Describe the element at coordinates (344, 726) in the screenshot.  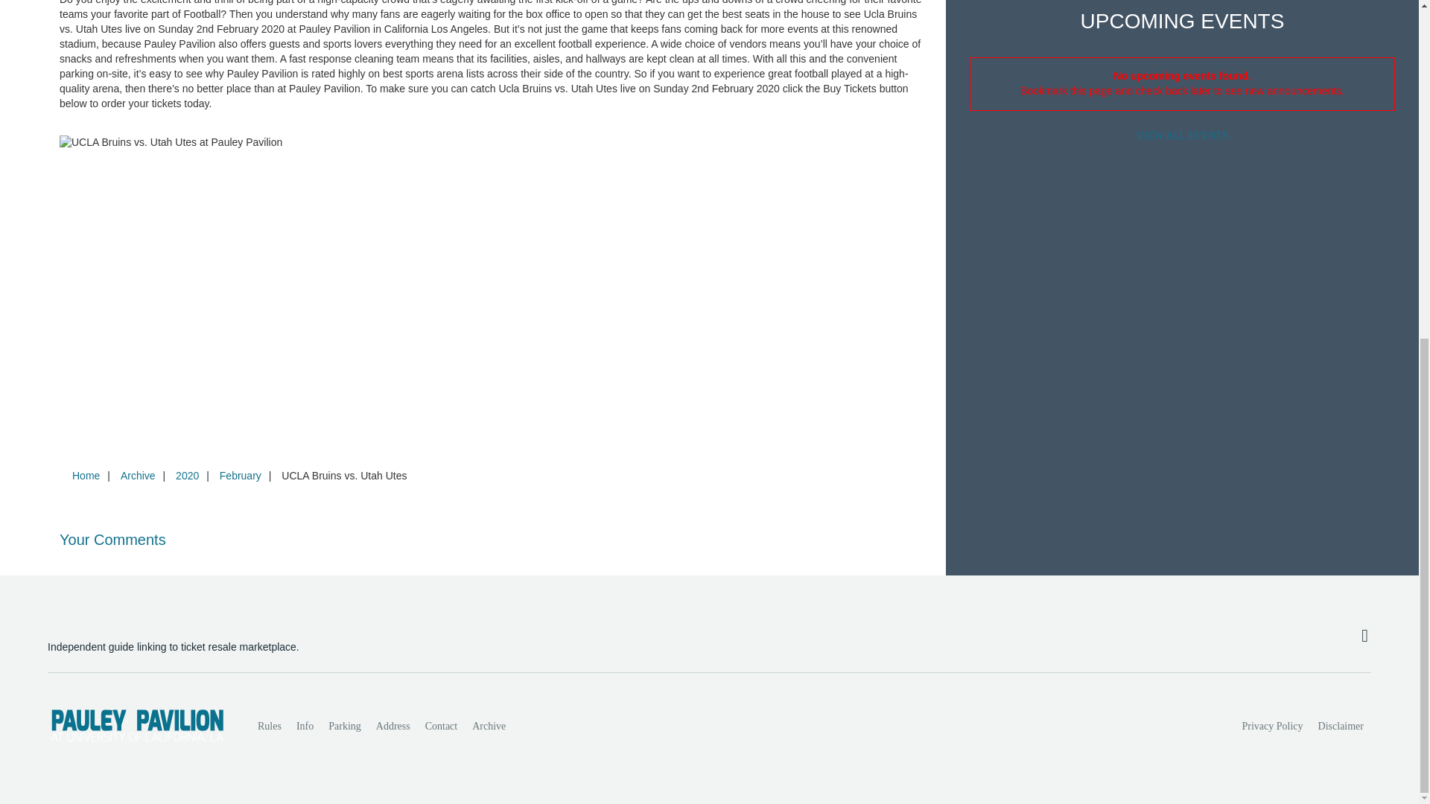
I see `Parking` at that location.